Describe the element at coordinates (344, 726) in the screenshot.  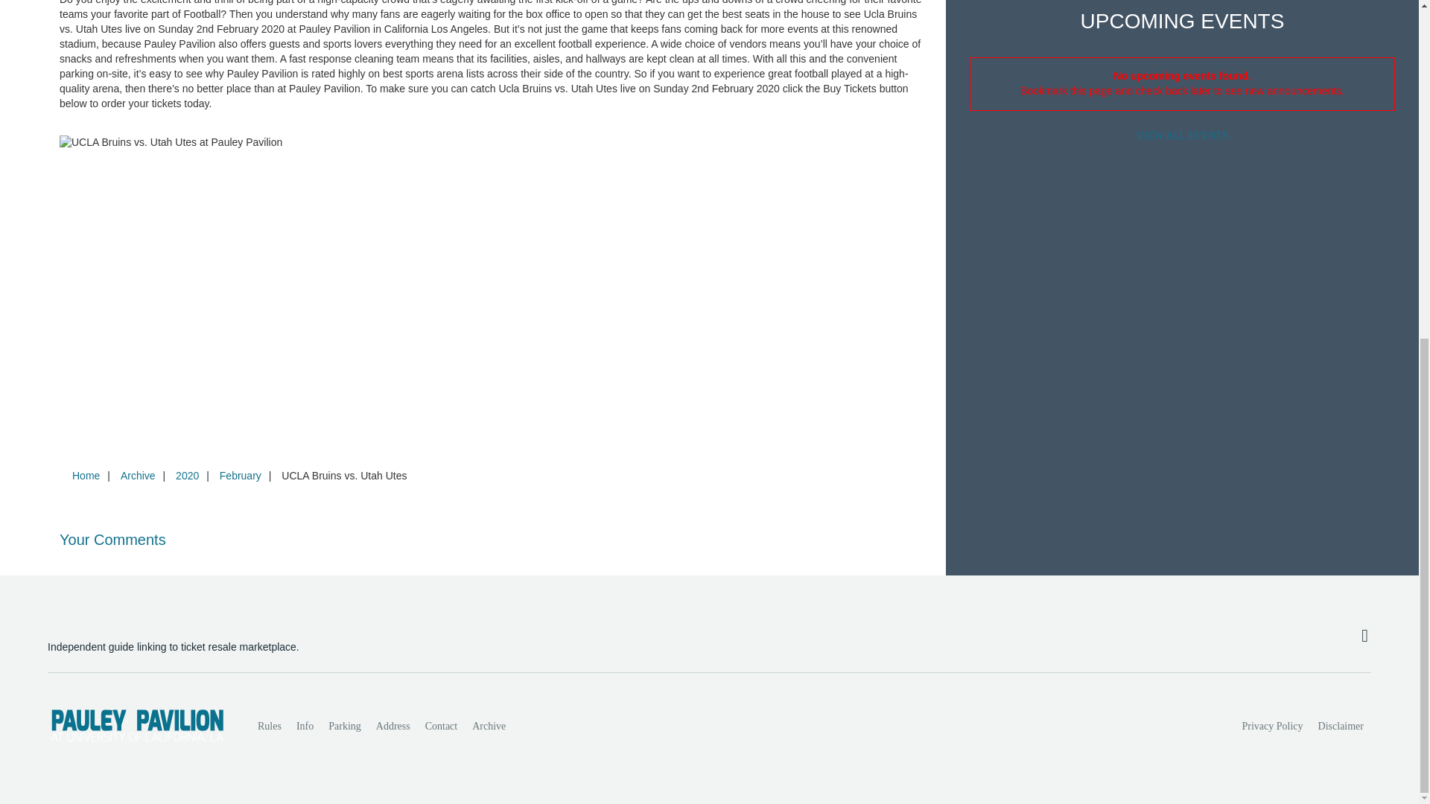
I see `Parking` at that location.